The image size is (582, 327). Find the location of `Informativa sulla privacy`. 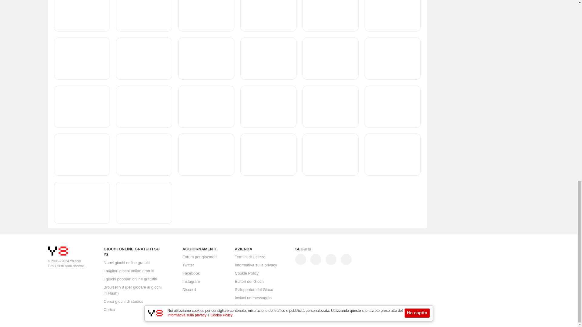

Informativa sulla privacy is located at coordinates (256, 265).